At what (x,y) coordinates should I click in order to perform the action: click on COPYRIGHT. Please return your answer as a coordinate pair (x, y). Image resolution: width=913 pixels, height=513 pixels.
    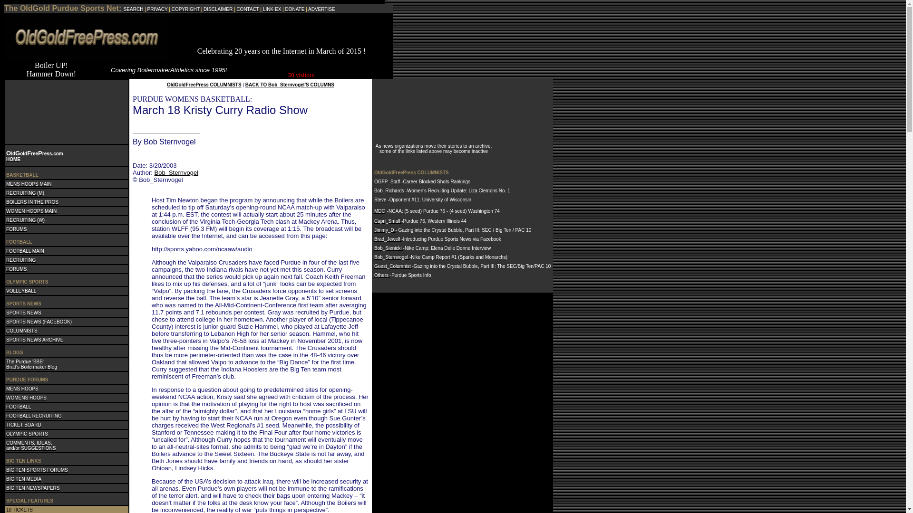
    Looking at the image, I should click on (185, 9).